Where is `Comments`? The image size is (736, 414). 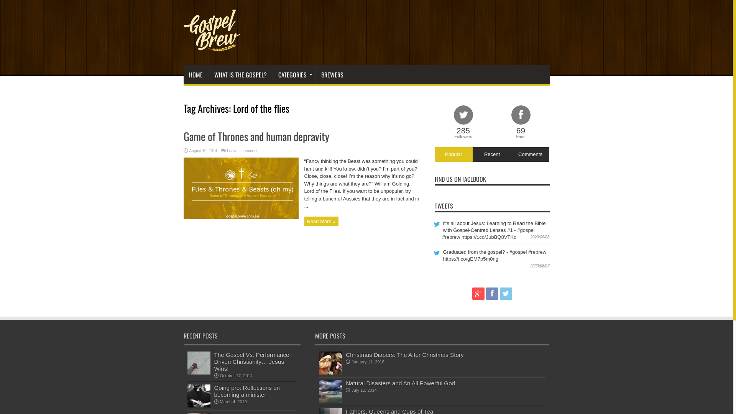
Comments is located at coordinates (530, 154).